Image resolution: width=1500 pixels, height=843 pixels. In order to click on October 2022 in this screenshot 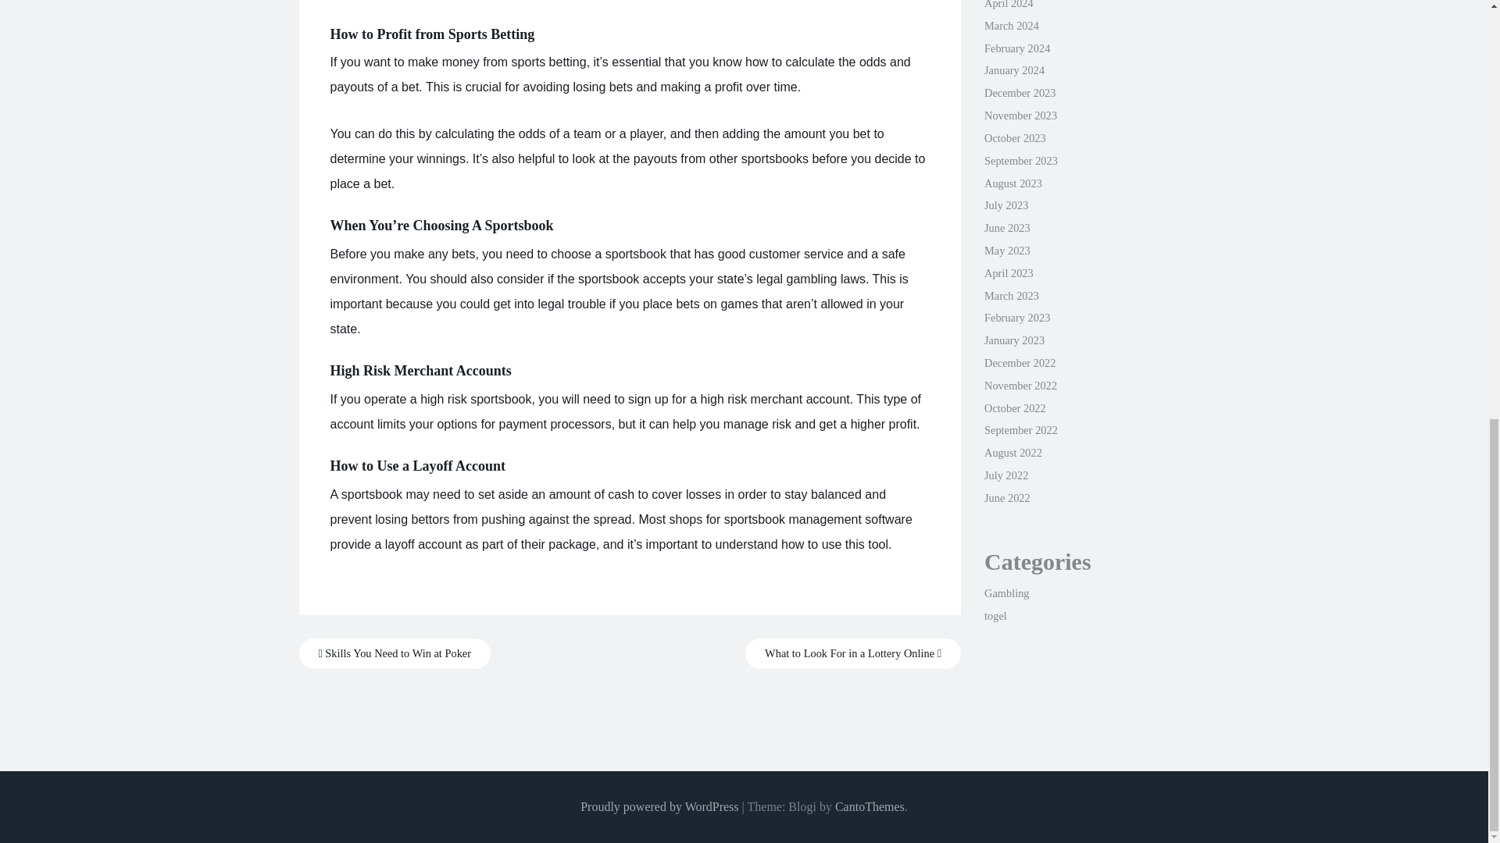, I will do `click(1014, 408)`.